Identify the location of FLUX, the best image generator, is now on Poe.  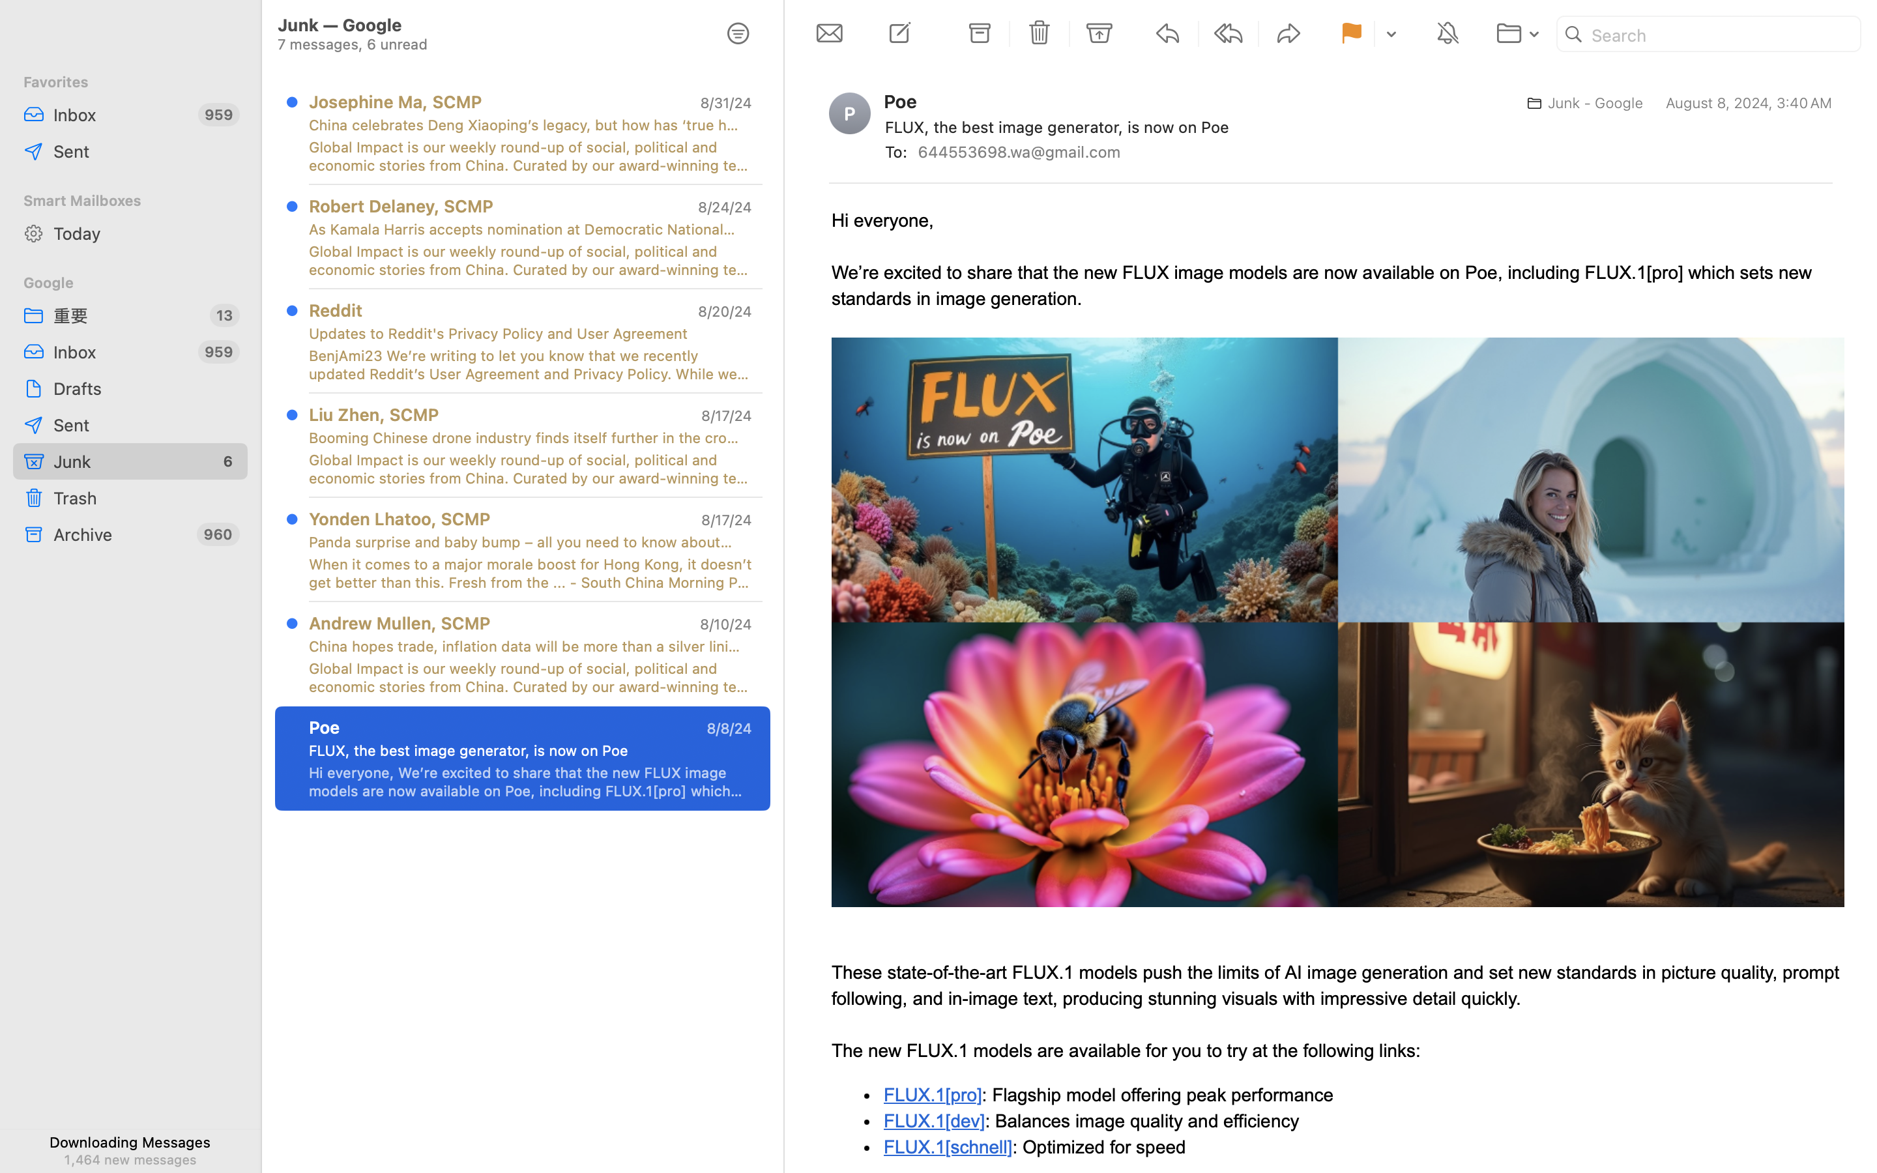
(525, 751).